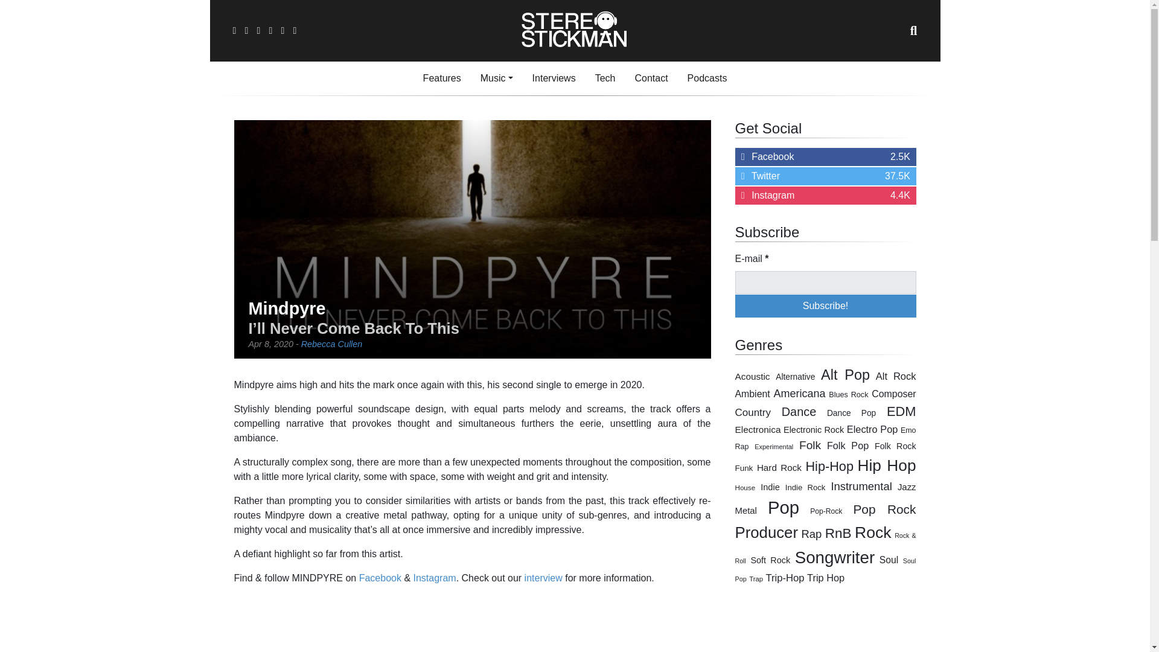  I want to click on Podcasts, so click(826, 283).